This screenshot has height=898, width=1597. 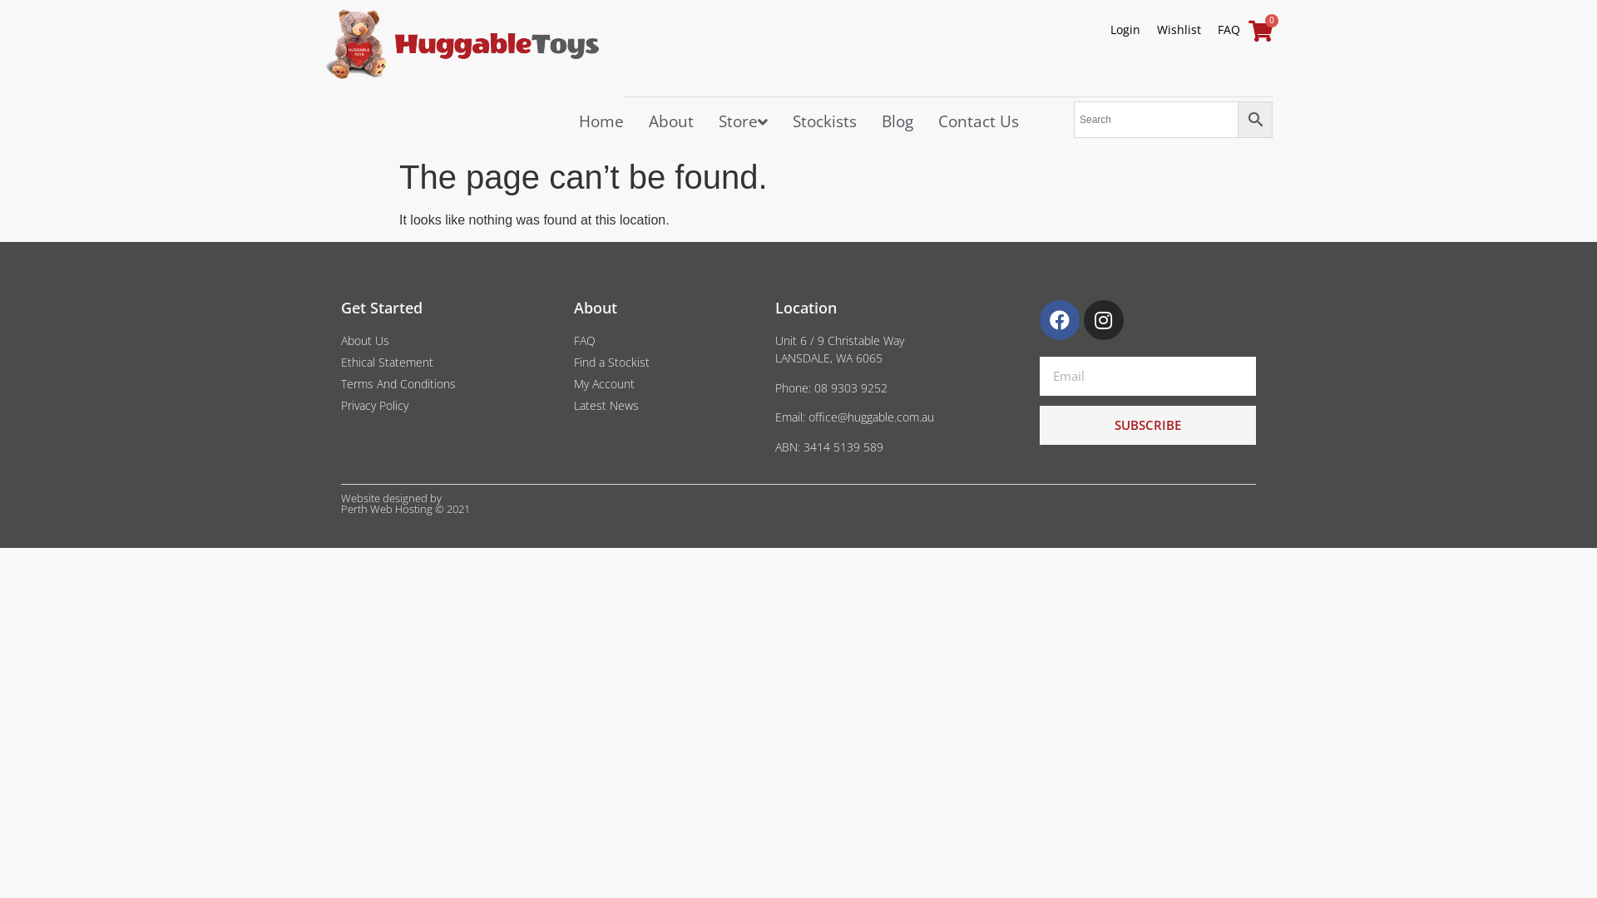 I want to click on Latest News, so click(x=666, y=406).